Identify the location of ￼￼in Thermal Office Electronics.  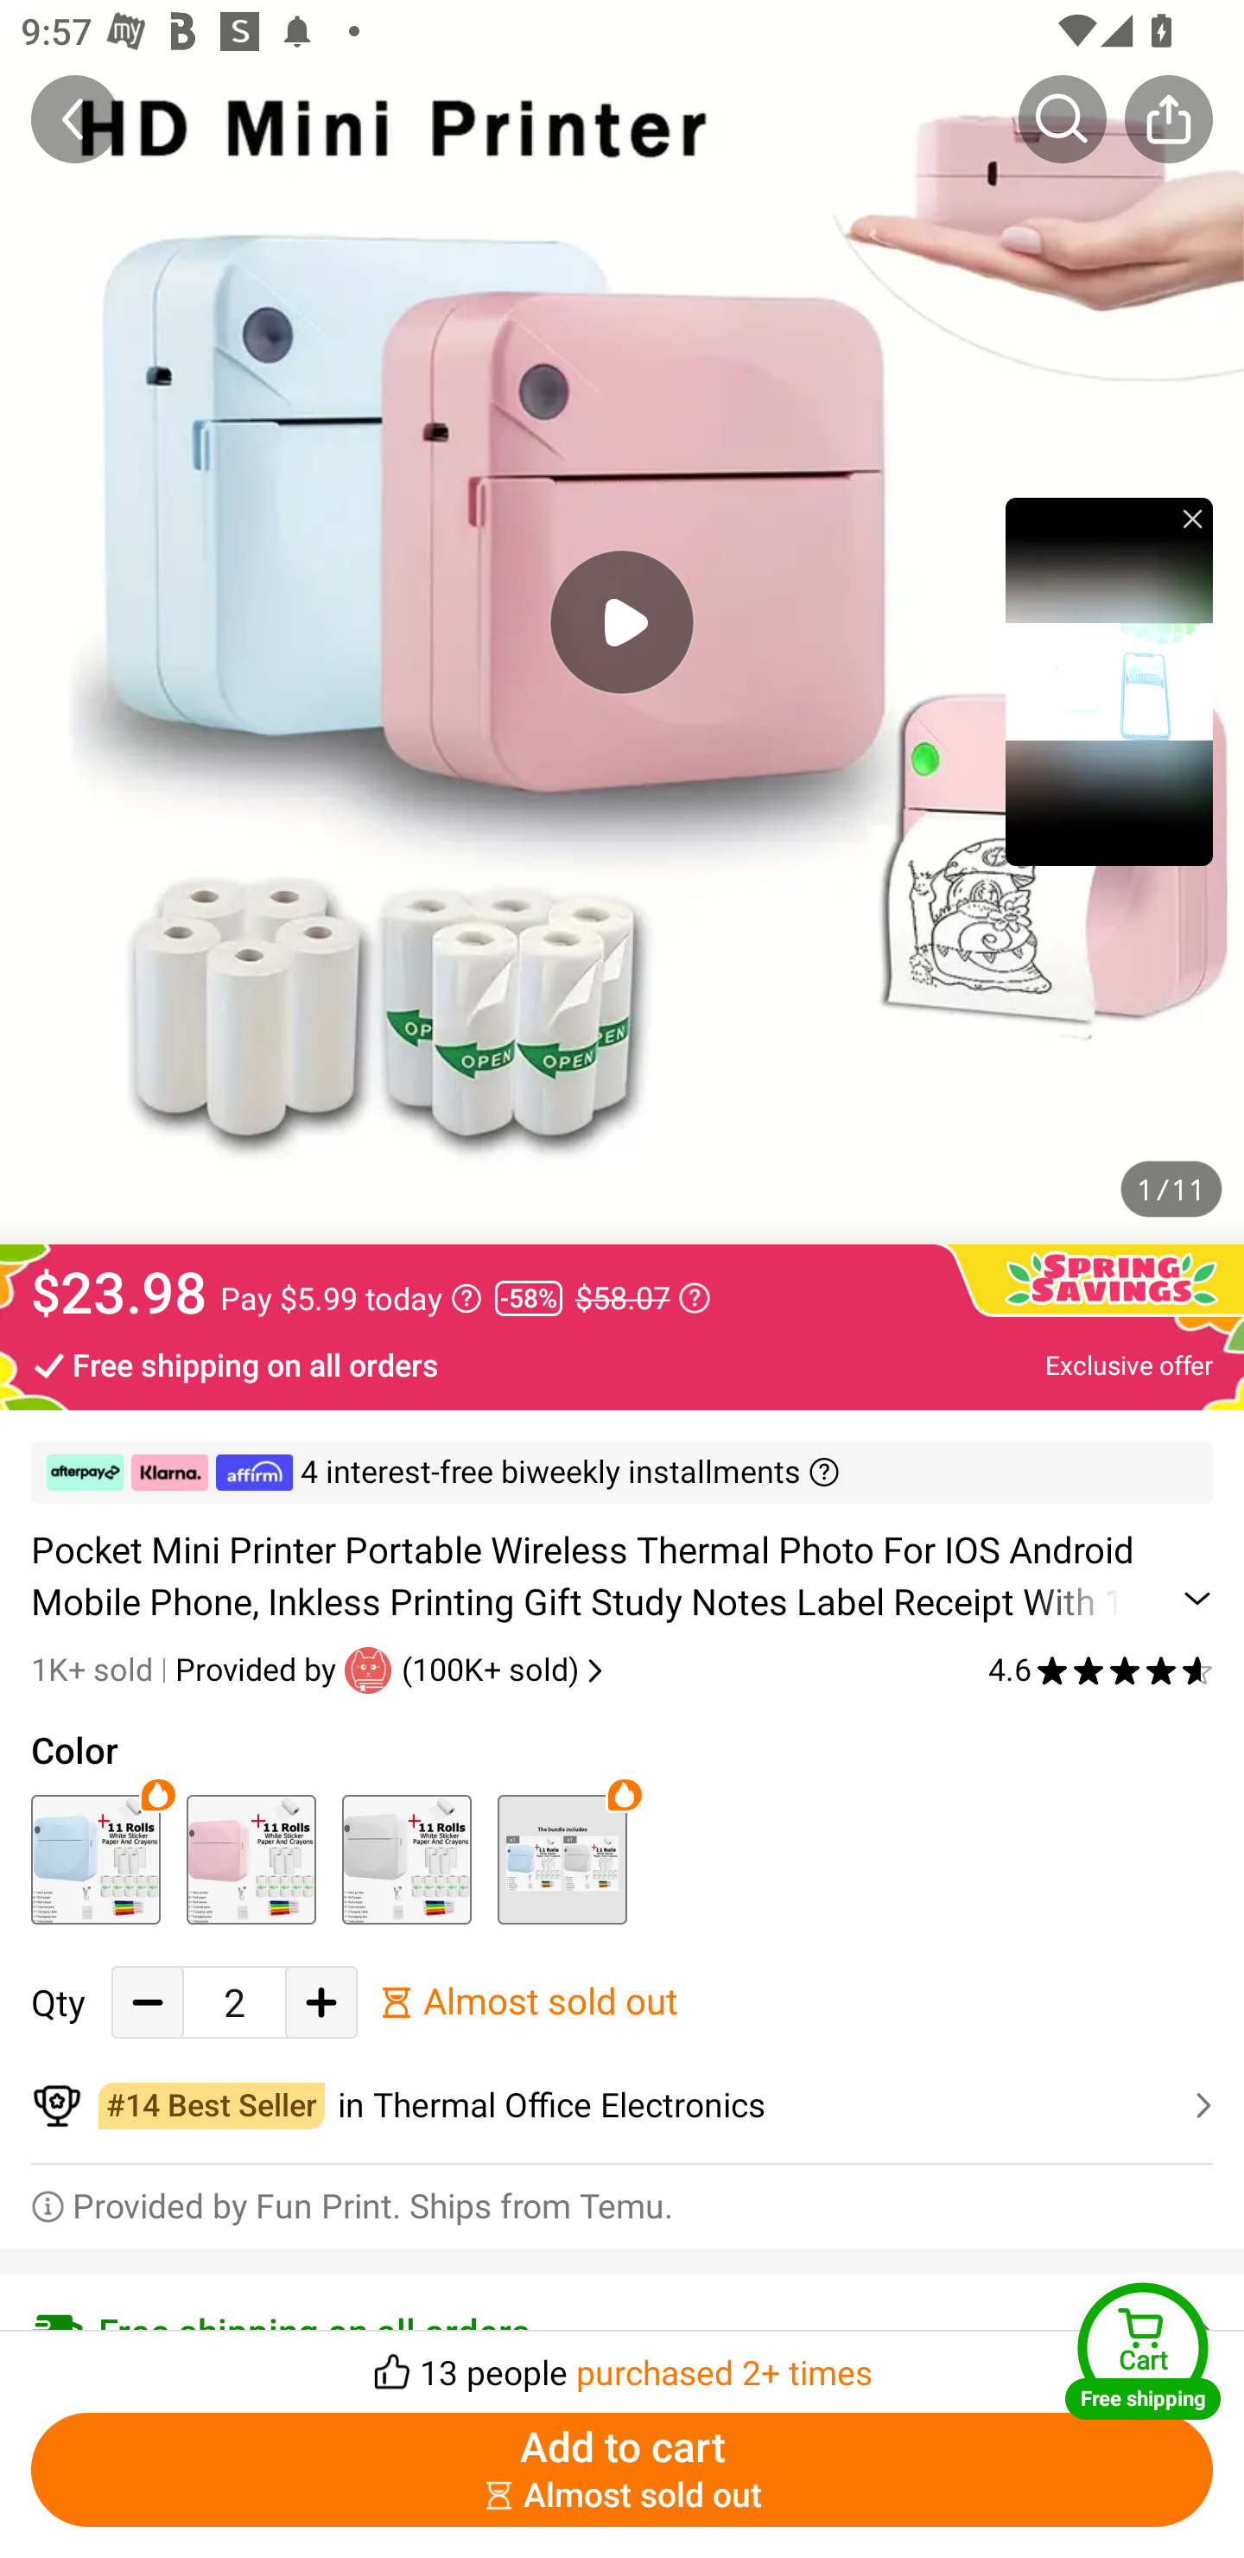
(622, 2106).